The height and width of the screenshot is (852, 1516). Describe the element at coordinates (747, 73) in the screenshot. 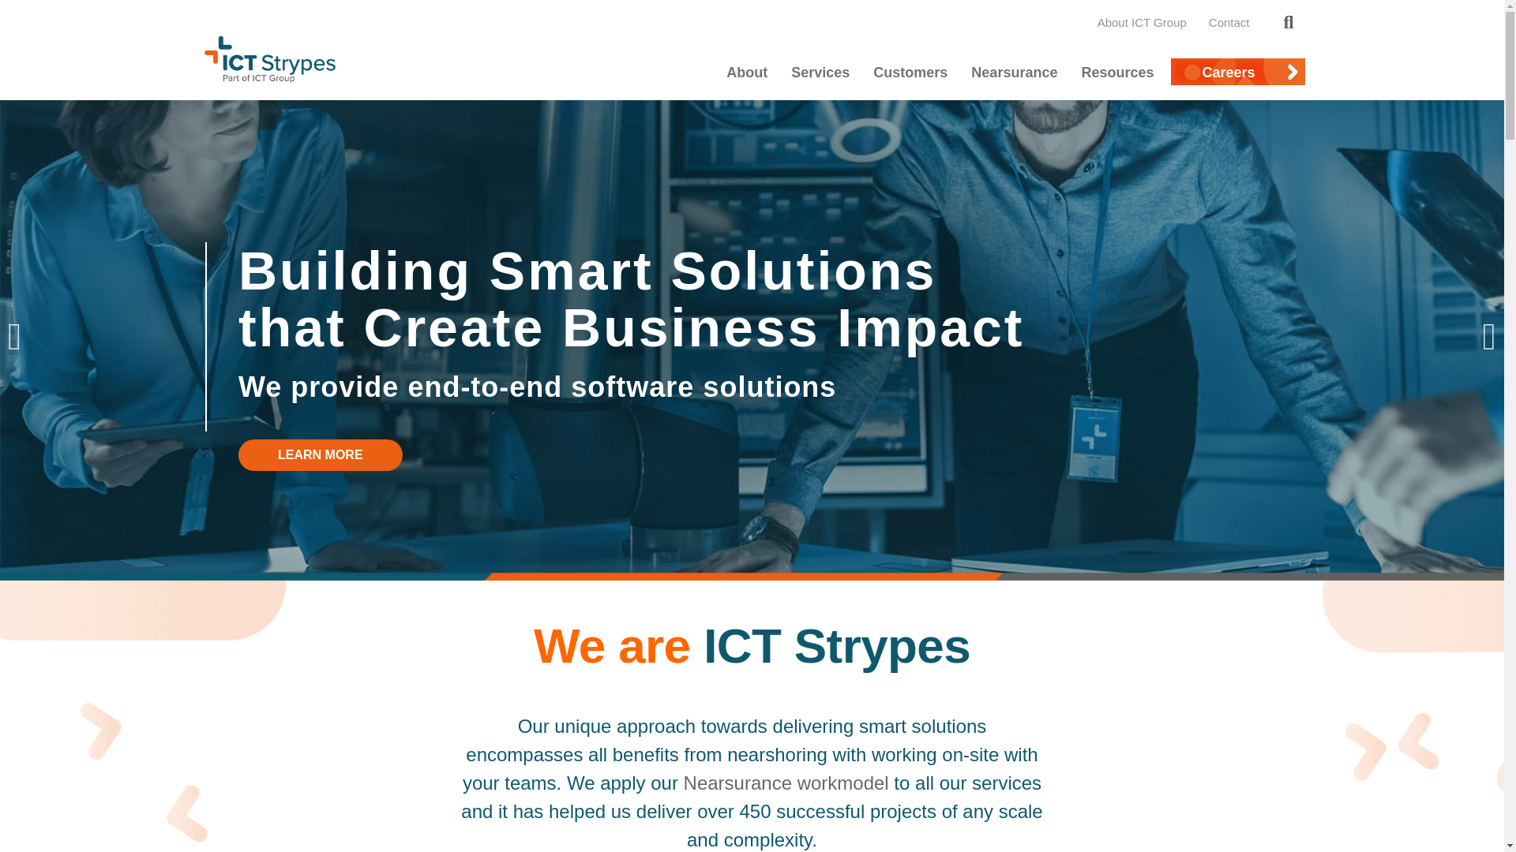

I see `About` at that location.